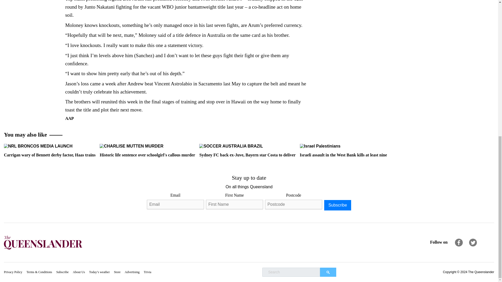  I want to click on Sydney FC back ex-Juve, Bayern star Costa to deliver, so click(247, 150).